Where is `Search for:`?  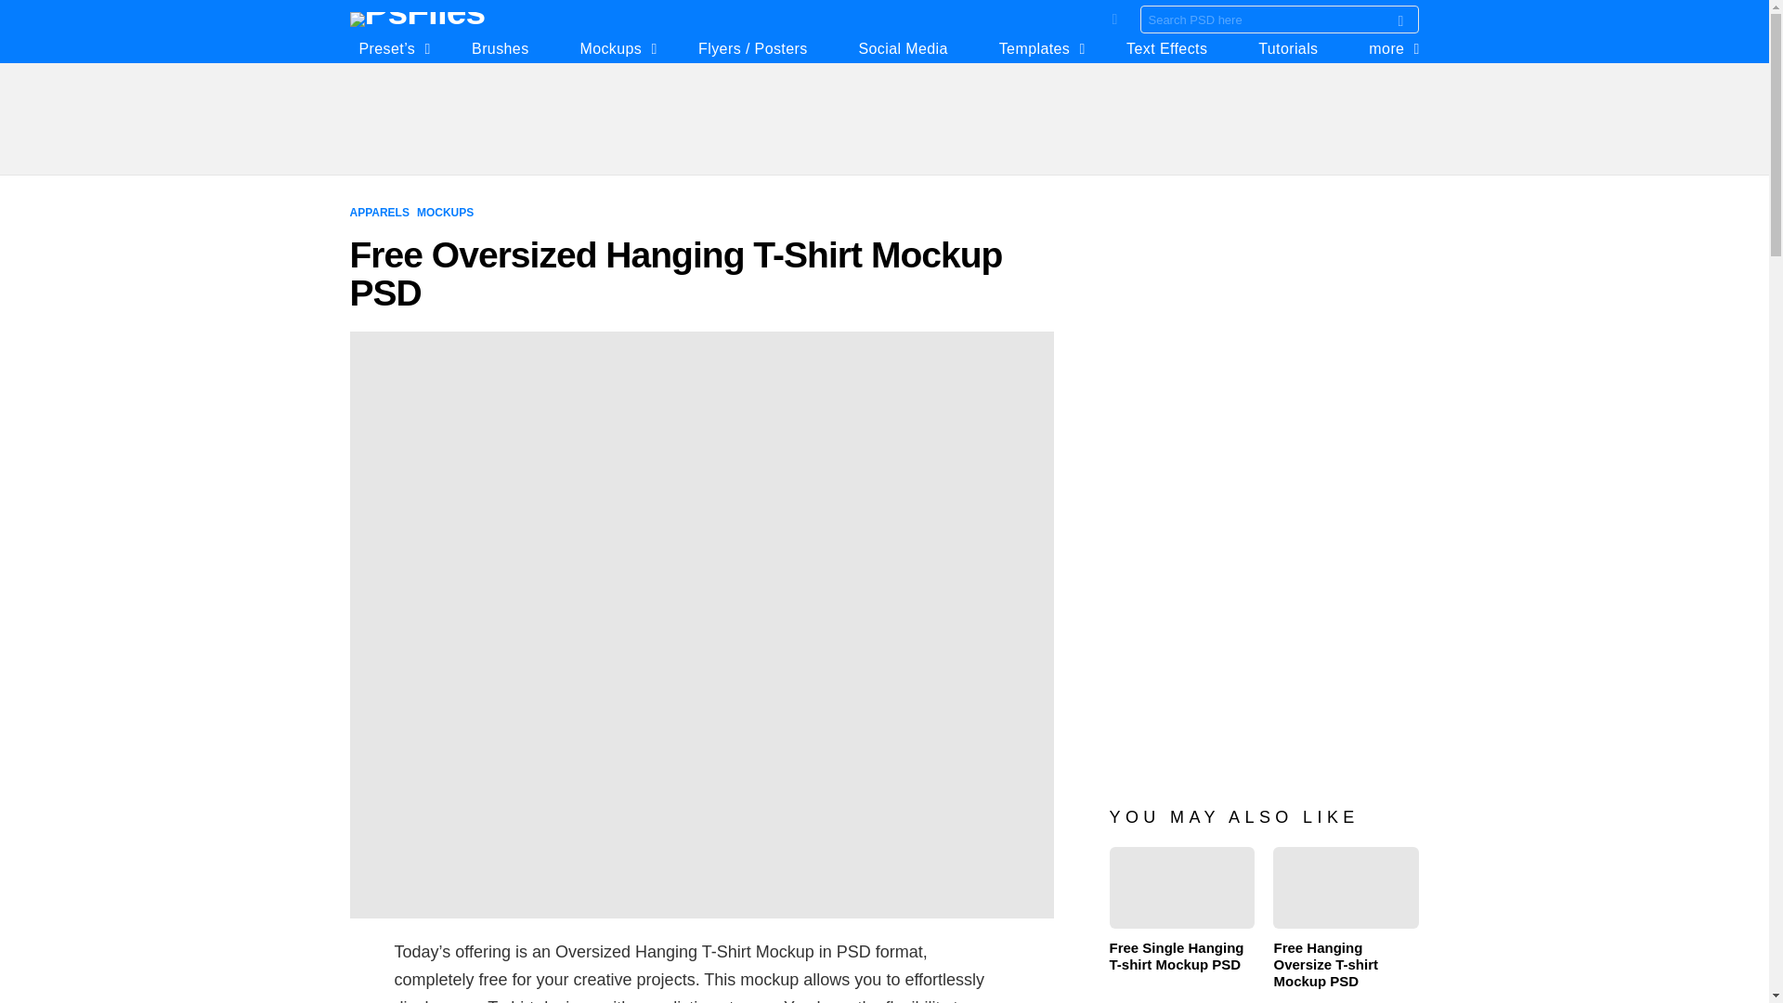
Search for: is located at coordinates (1280, 19).